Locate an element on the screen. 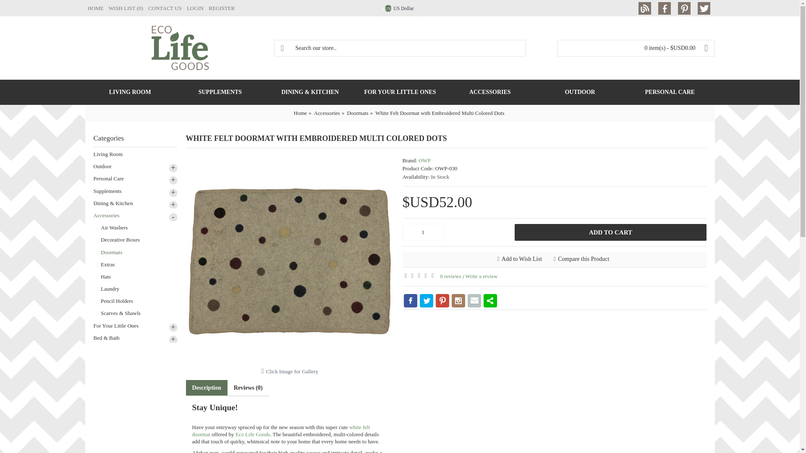 The width and height of the screenshot is (806, 453). CONTACT US is located at coordinates (165, 8).